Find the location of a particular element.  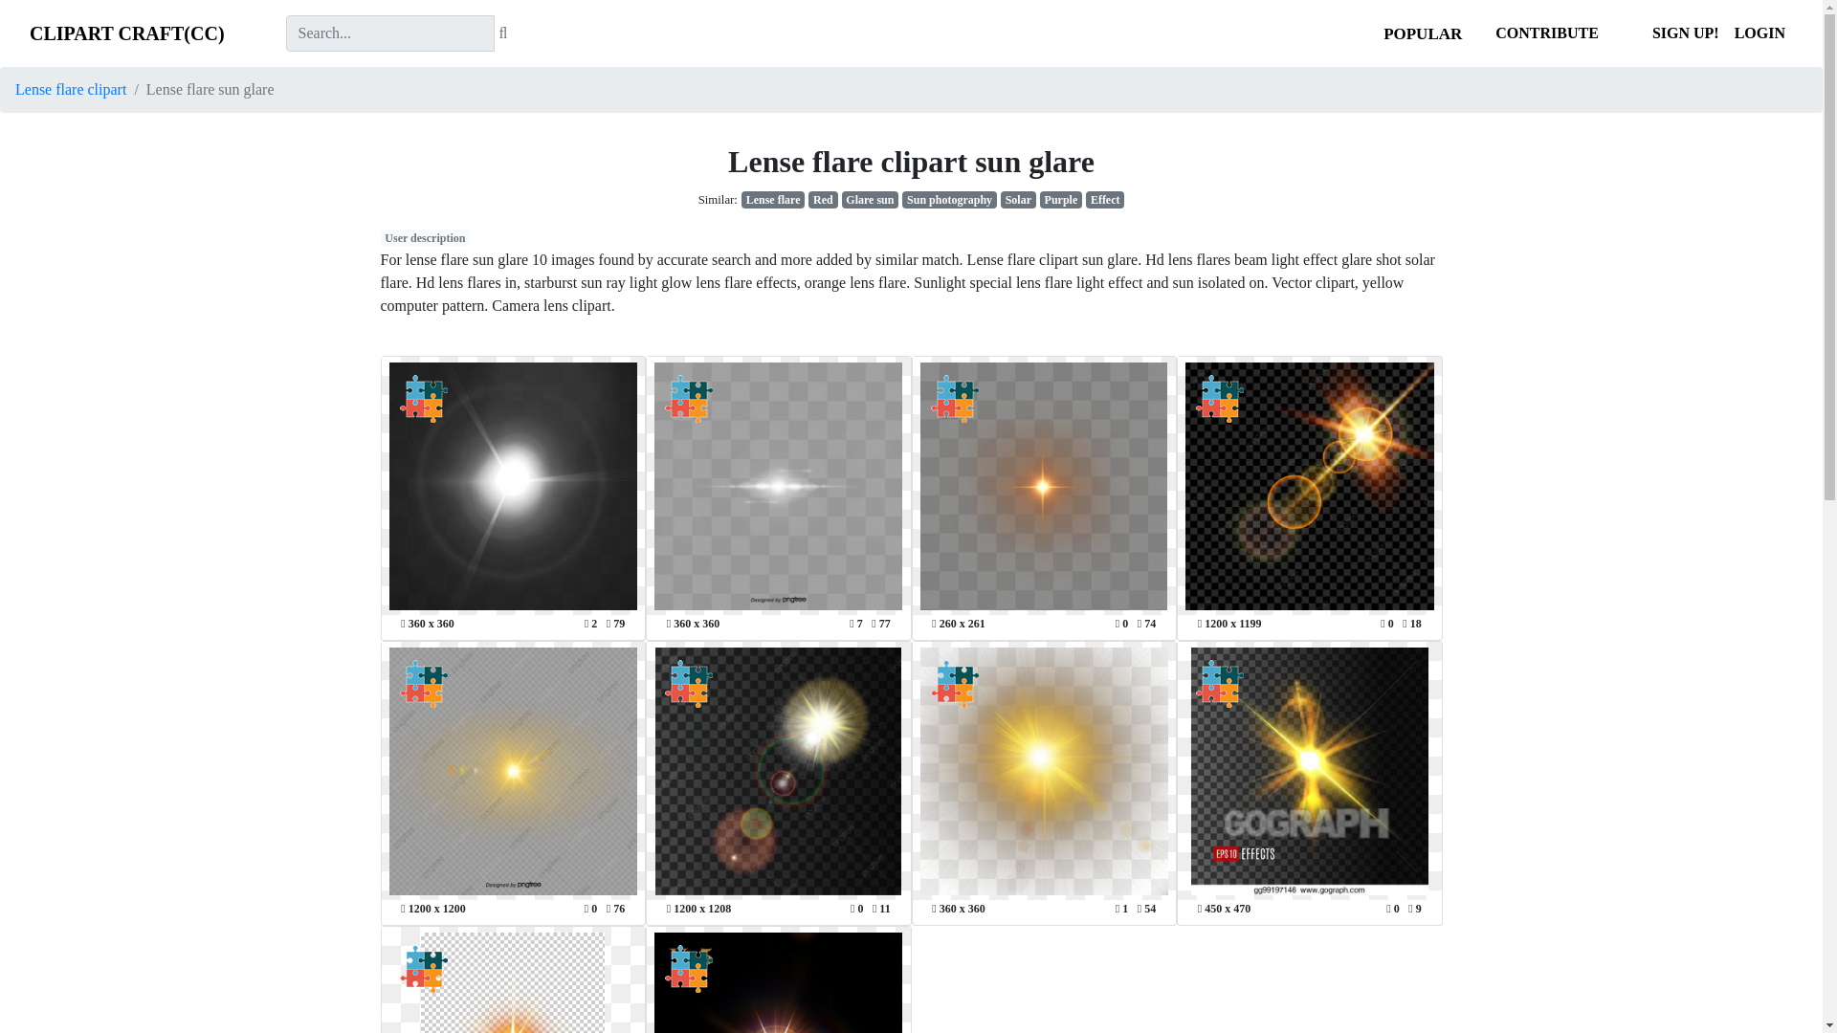

Red is located at coordinates (823, 199).